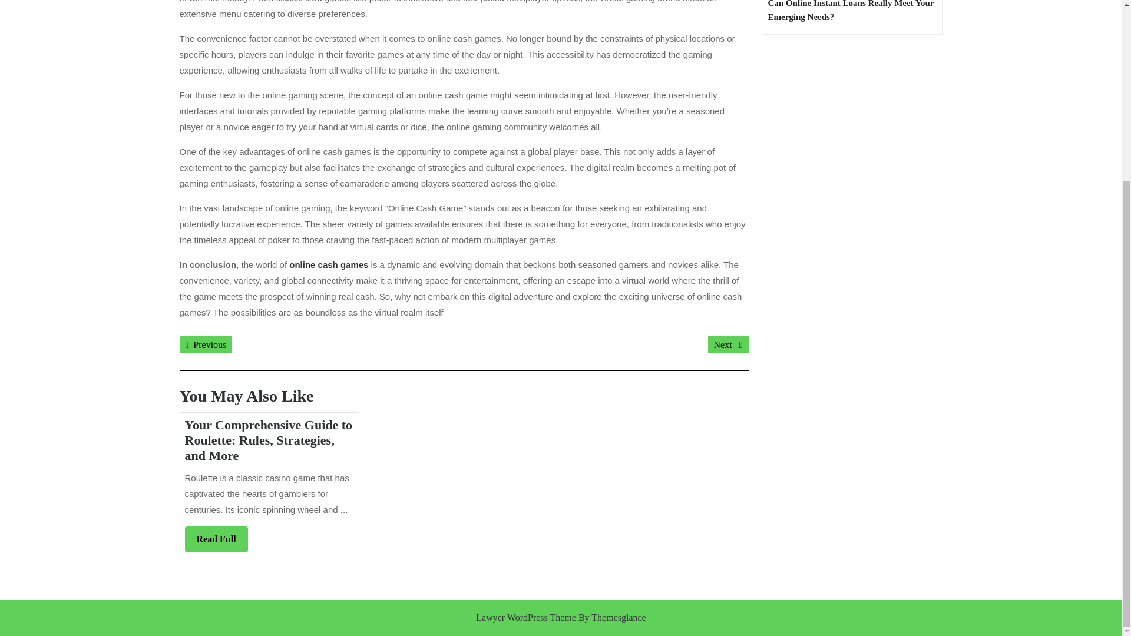 The width and height of the screenshot is (1131, 636). I want to click on Lawyer WordPress Theme, so click(525, 617).